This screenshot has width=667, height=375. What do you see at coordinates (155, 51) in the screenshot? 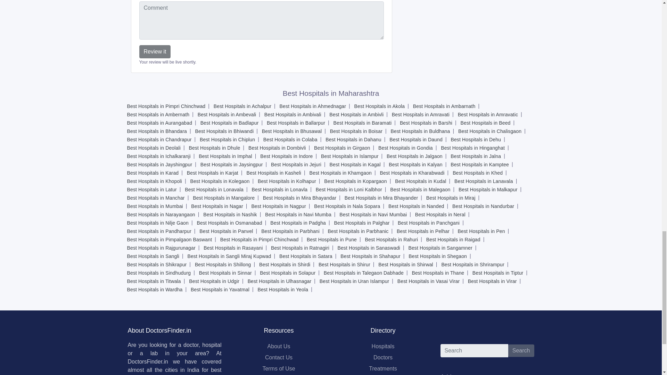
I see `Review it` at bounding box center [155, 51].